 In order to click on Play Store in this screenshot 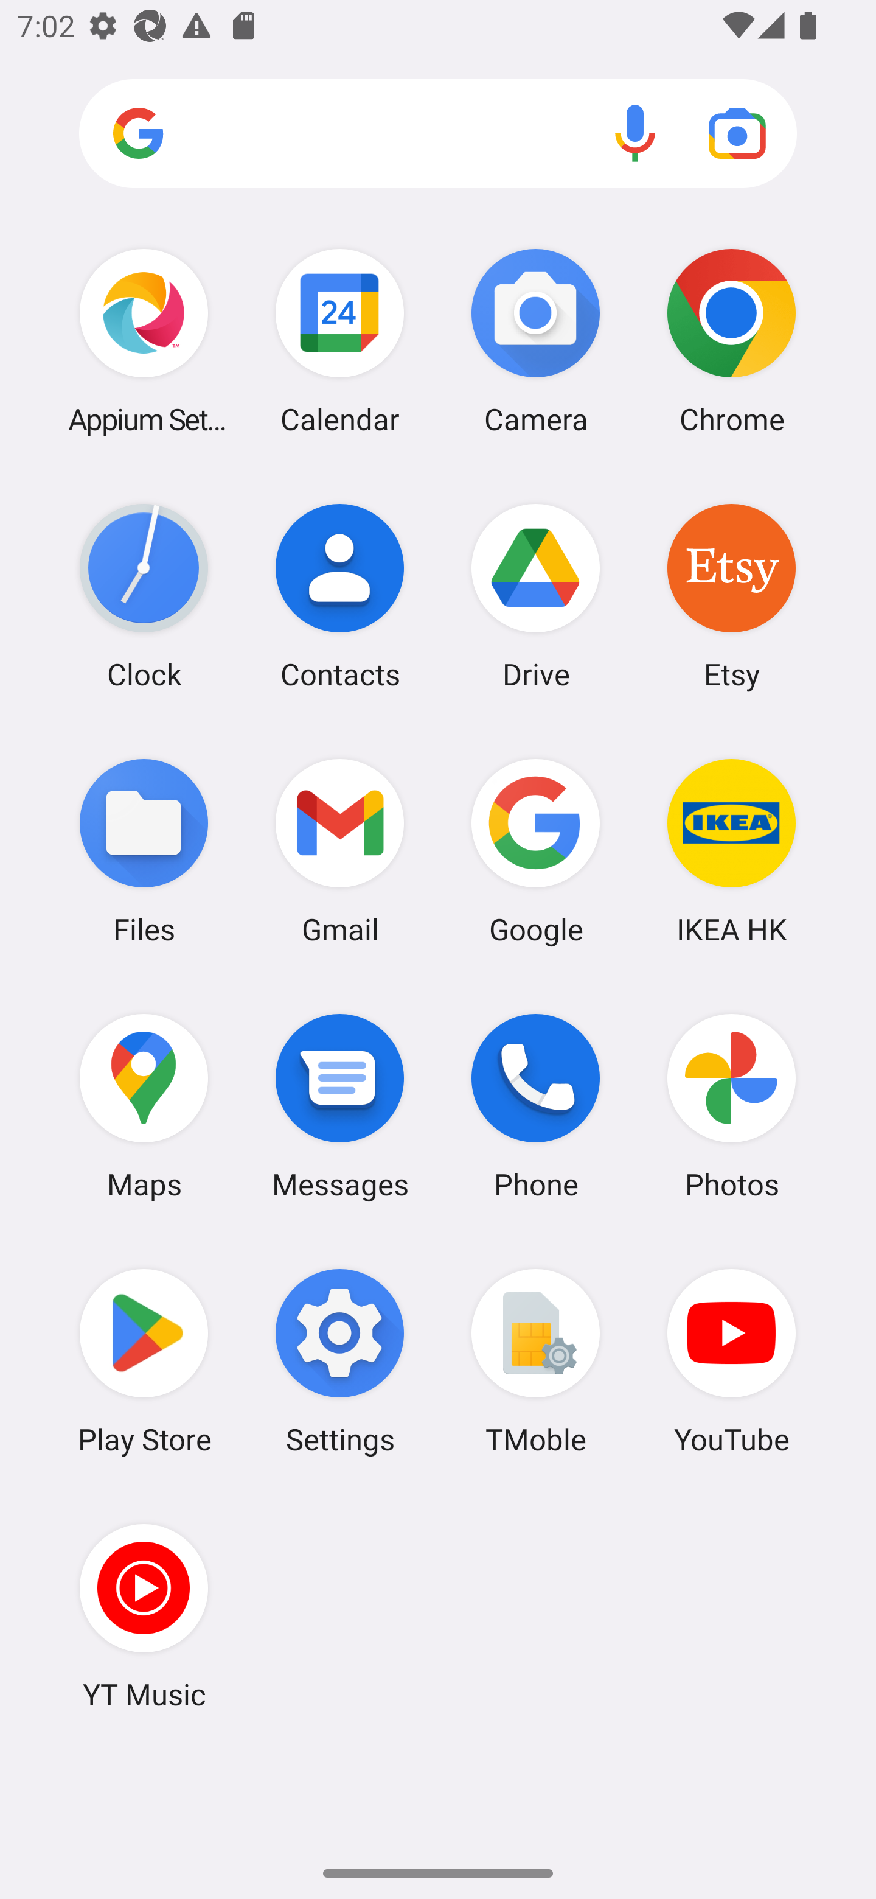, I will do `click(144, 1362)`.